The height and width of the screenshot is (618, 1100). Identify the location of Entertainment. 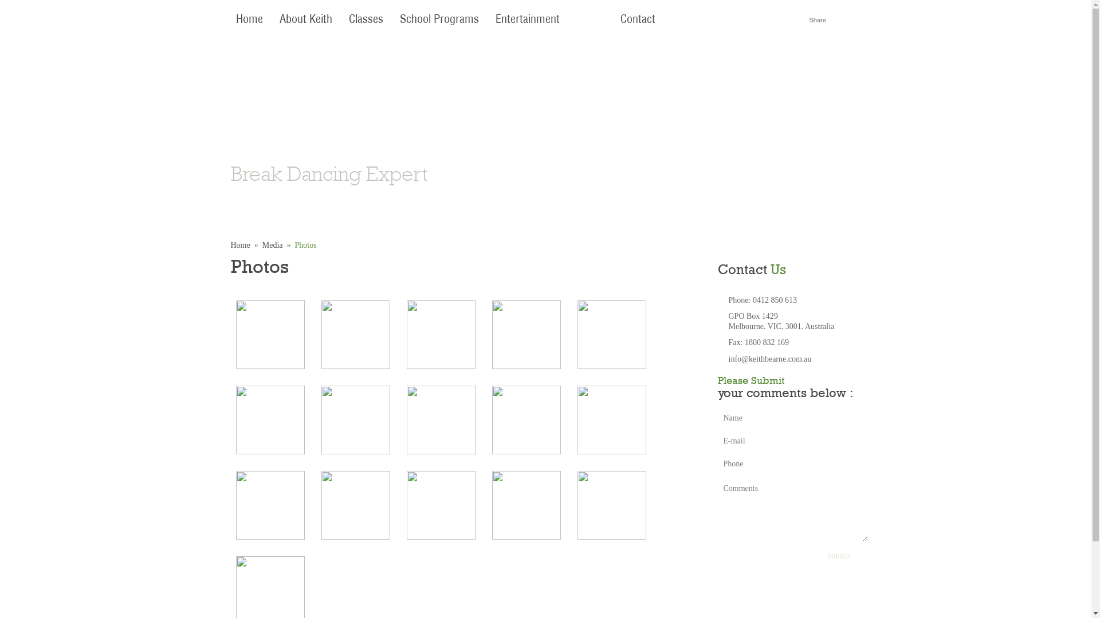
(528, 19).